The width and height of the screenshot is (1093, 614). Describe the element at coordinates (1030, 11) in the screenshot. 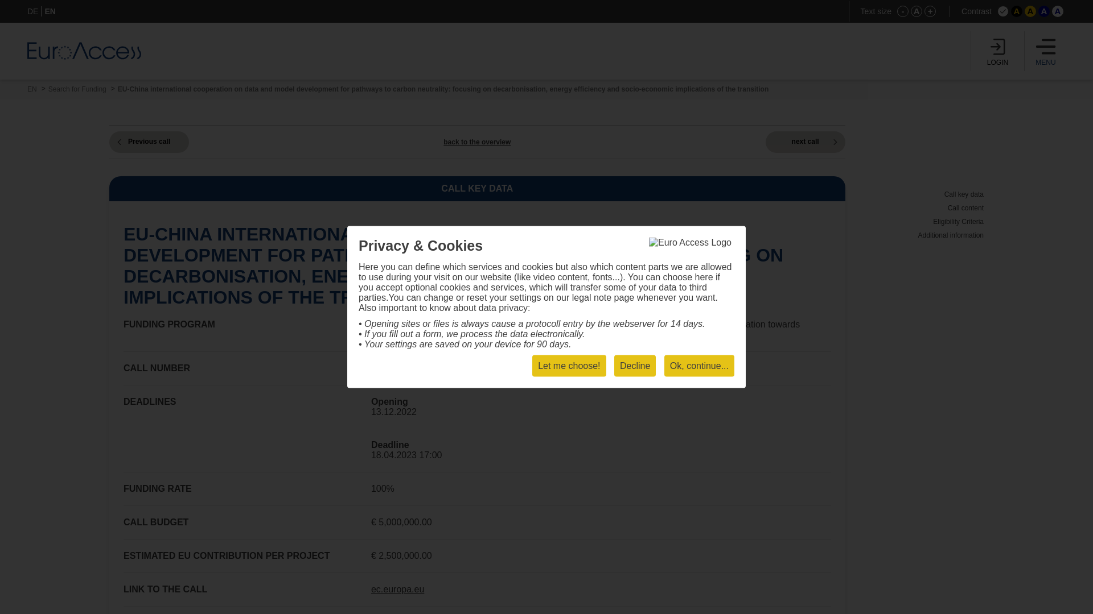

I see `Black on yellow` at that location.